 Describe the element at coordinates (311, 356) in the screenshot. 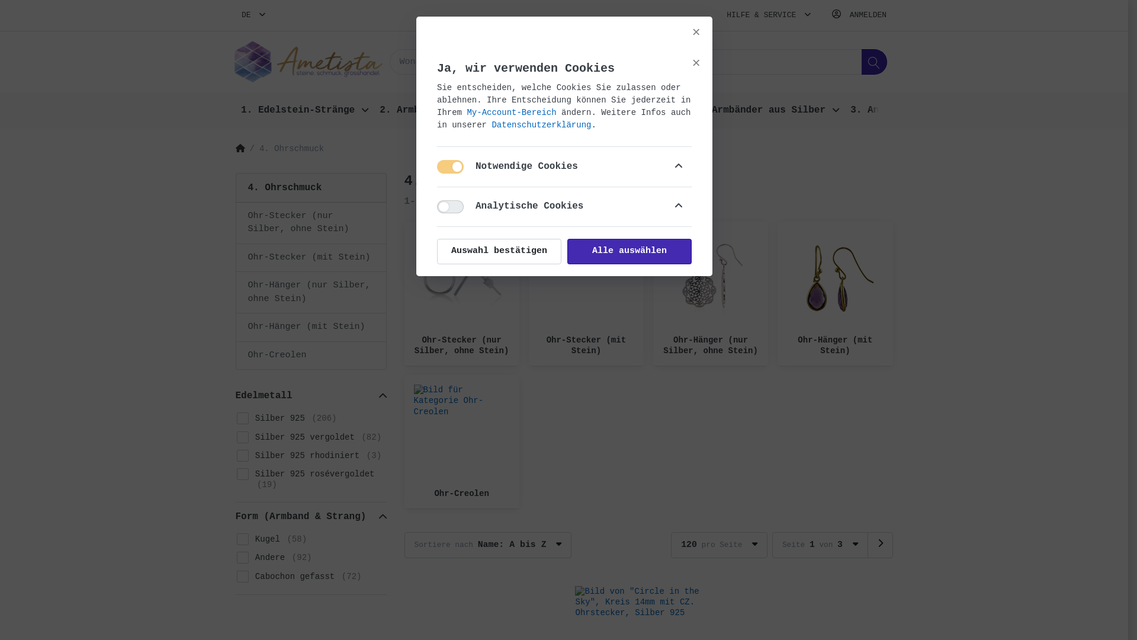

I see `Ohr-Creolen` at that location.